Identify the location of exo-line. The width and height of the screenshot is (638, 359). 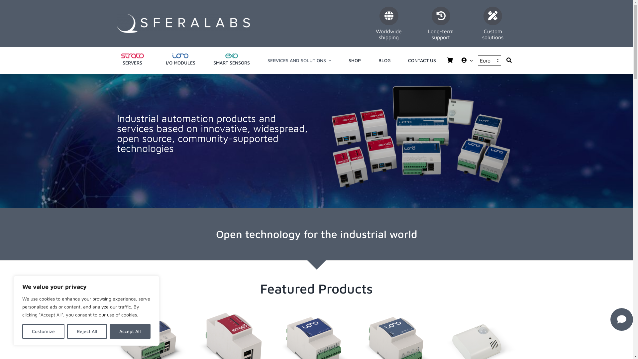
(232, 56).